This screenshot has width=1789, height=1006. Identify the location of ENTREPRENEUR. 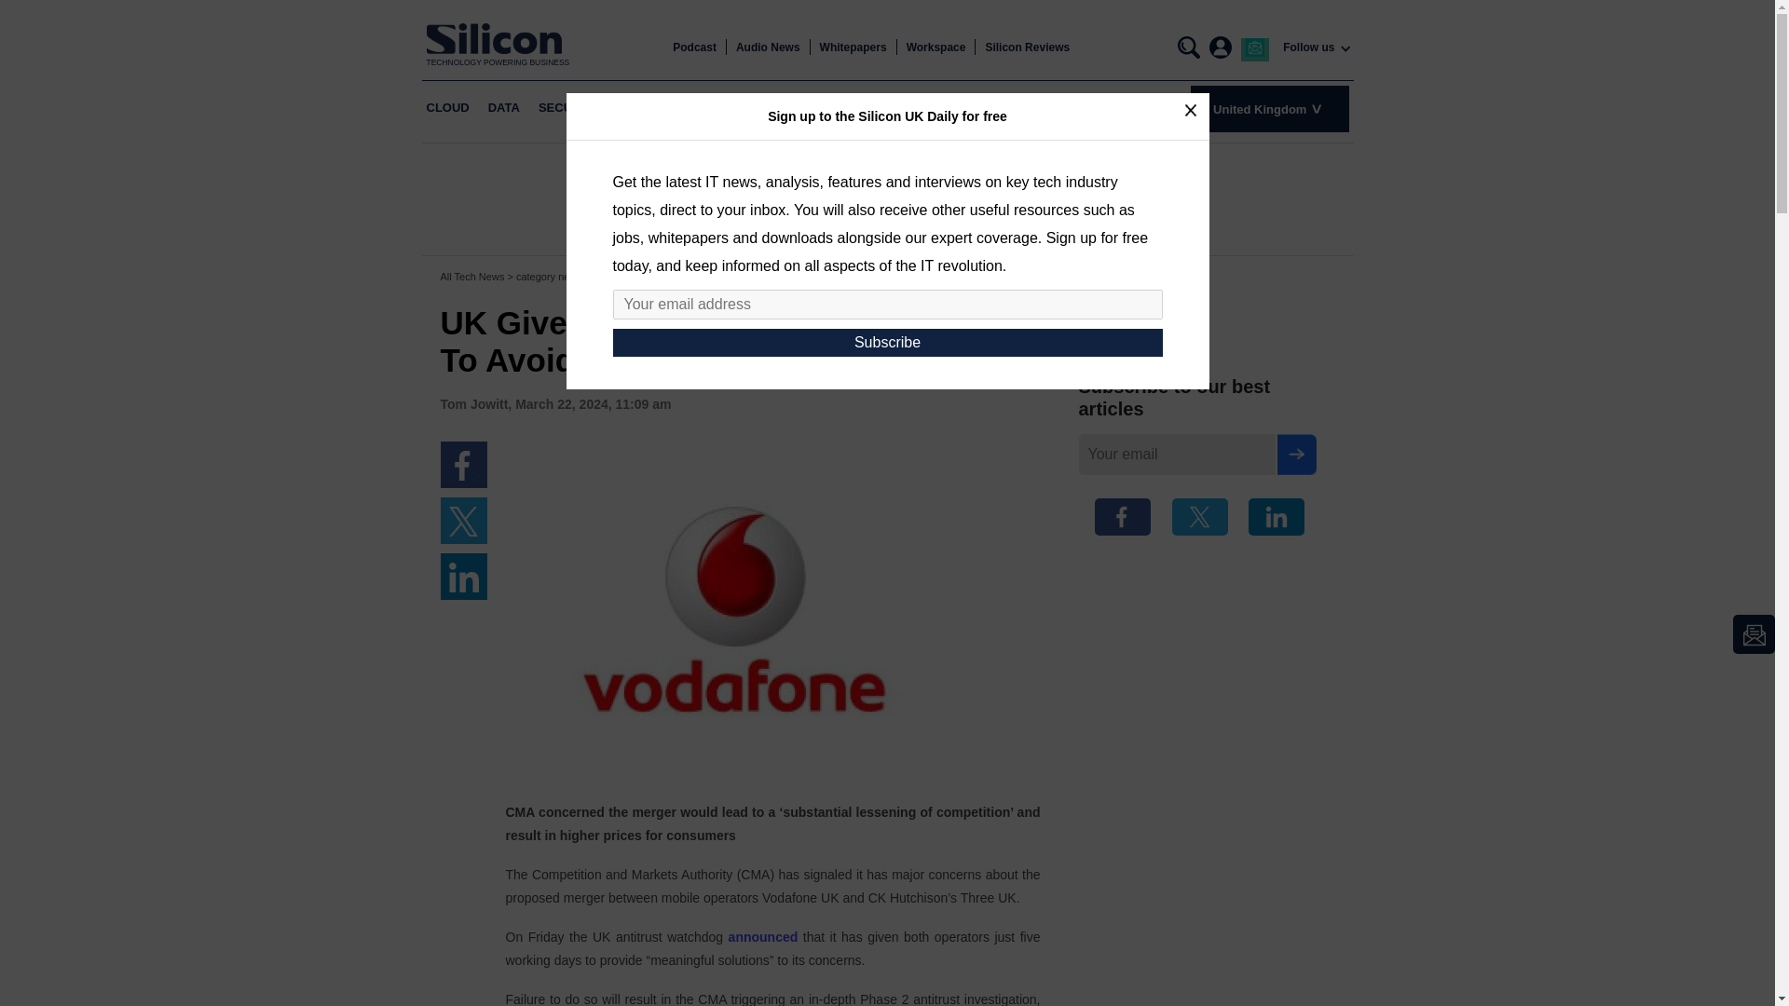
(833, 108).